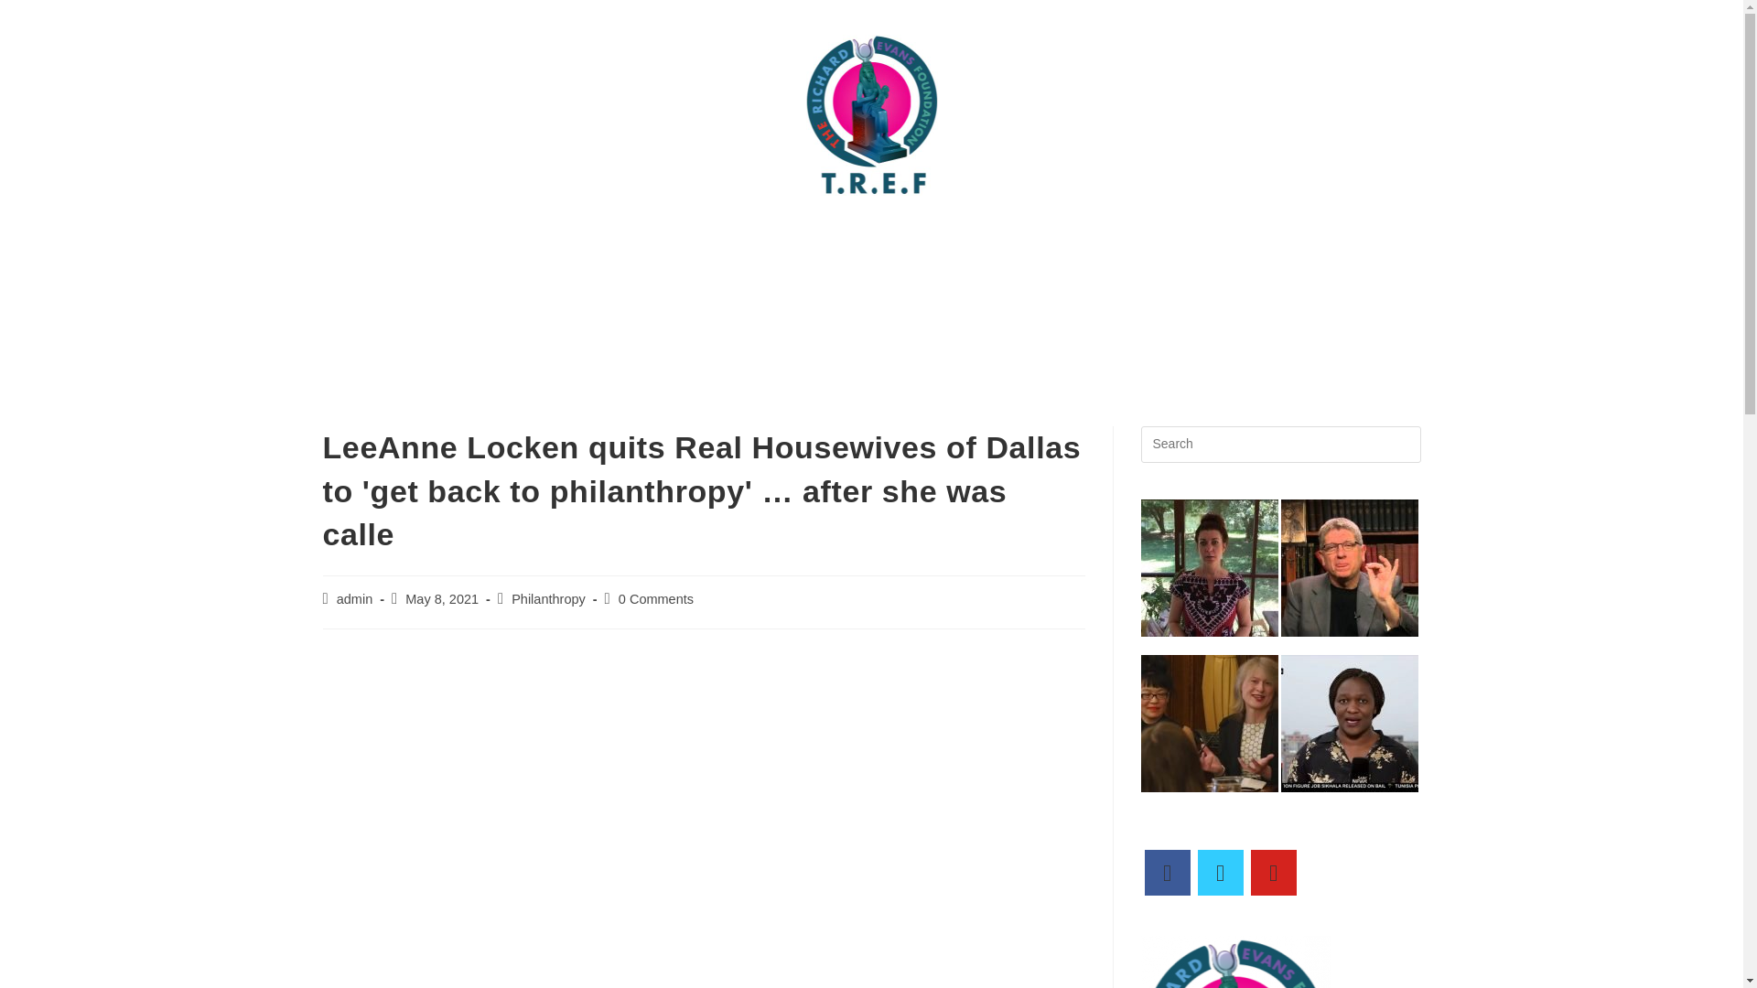 The image size is (1757, 988). What do you see at coordinates (547, 598) in the screenshot?
I see `Philanthropy` at bounding box center [547, 598].